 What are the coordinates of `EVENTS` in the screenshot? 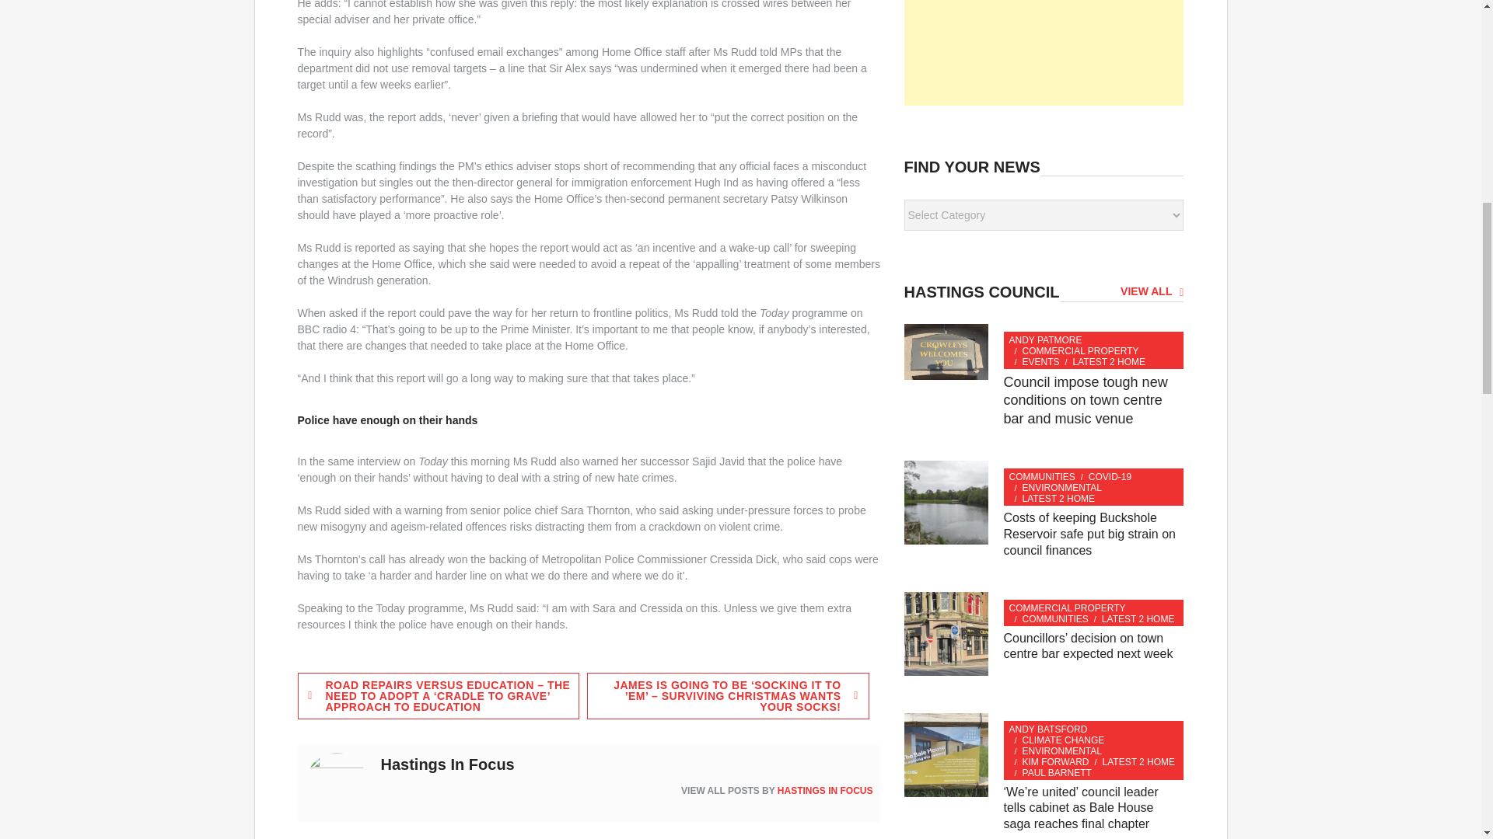 It's located at (1041, 362).